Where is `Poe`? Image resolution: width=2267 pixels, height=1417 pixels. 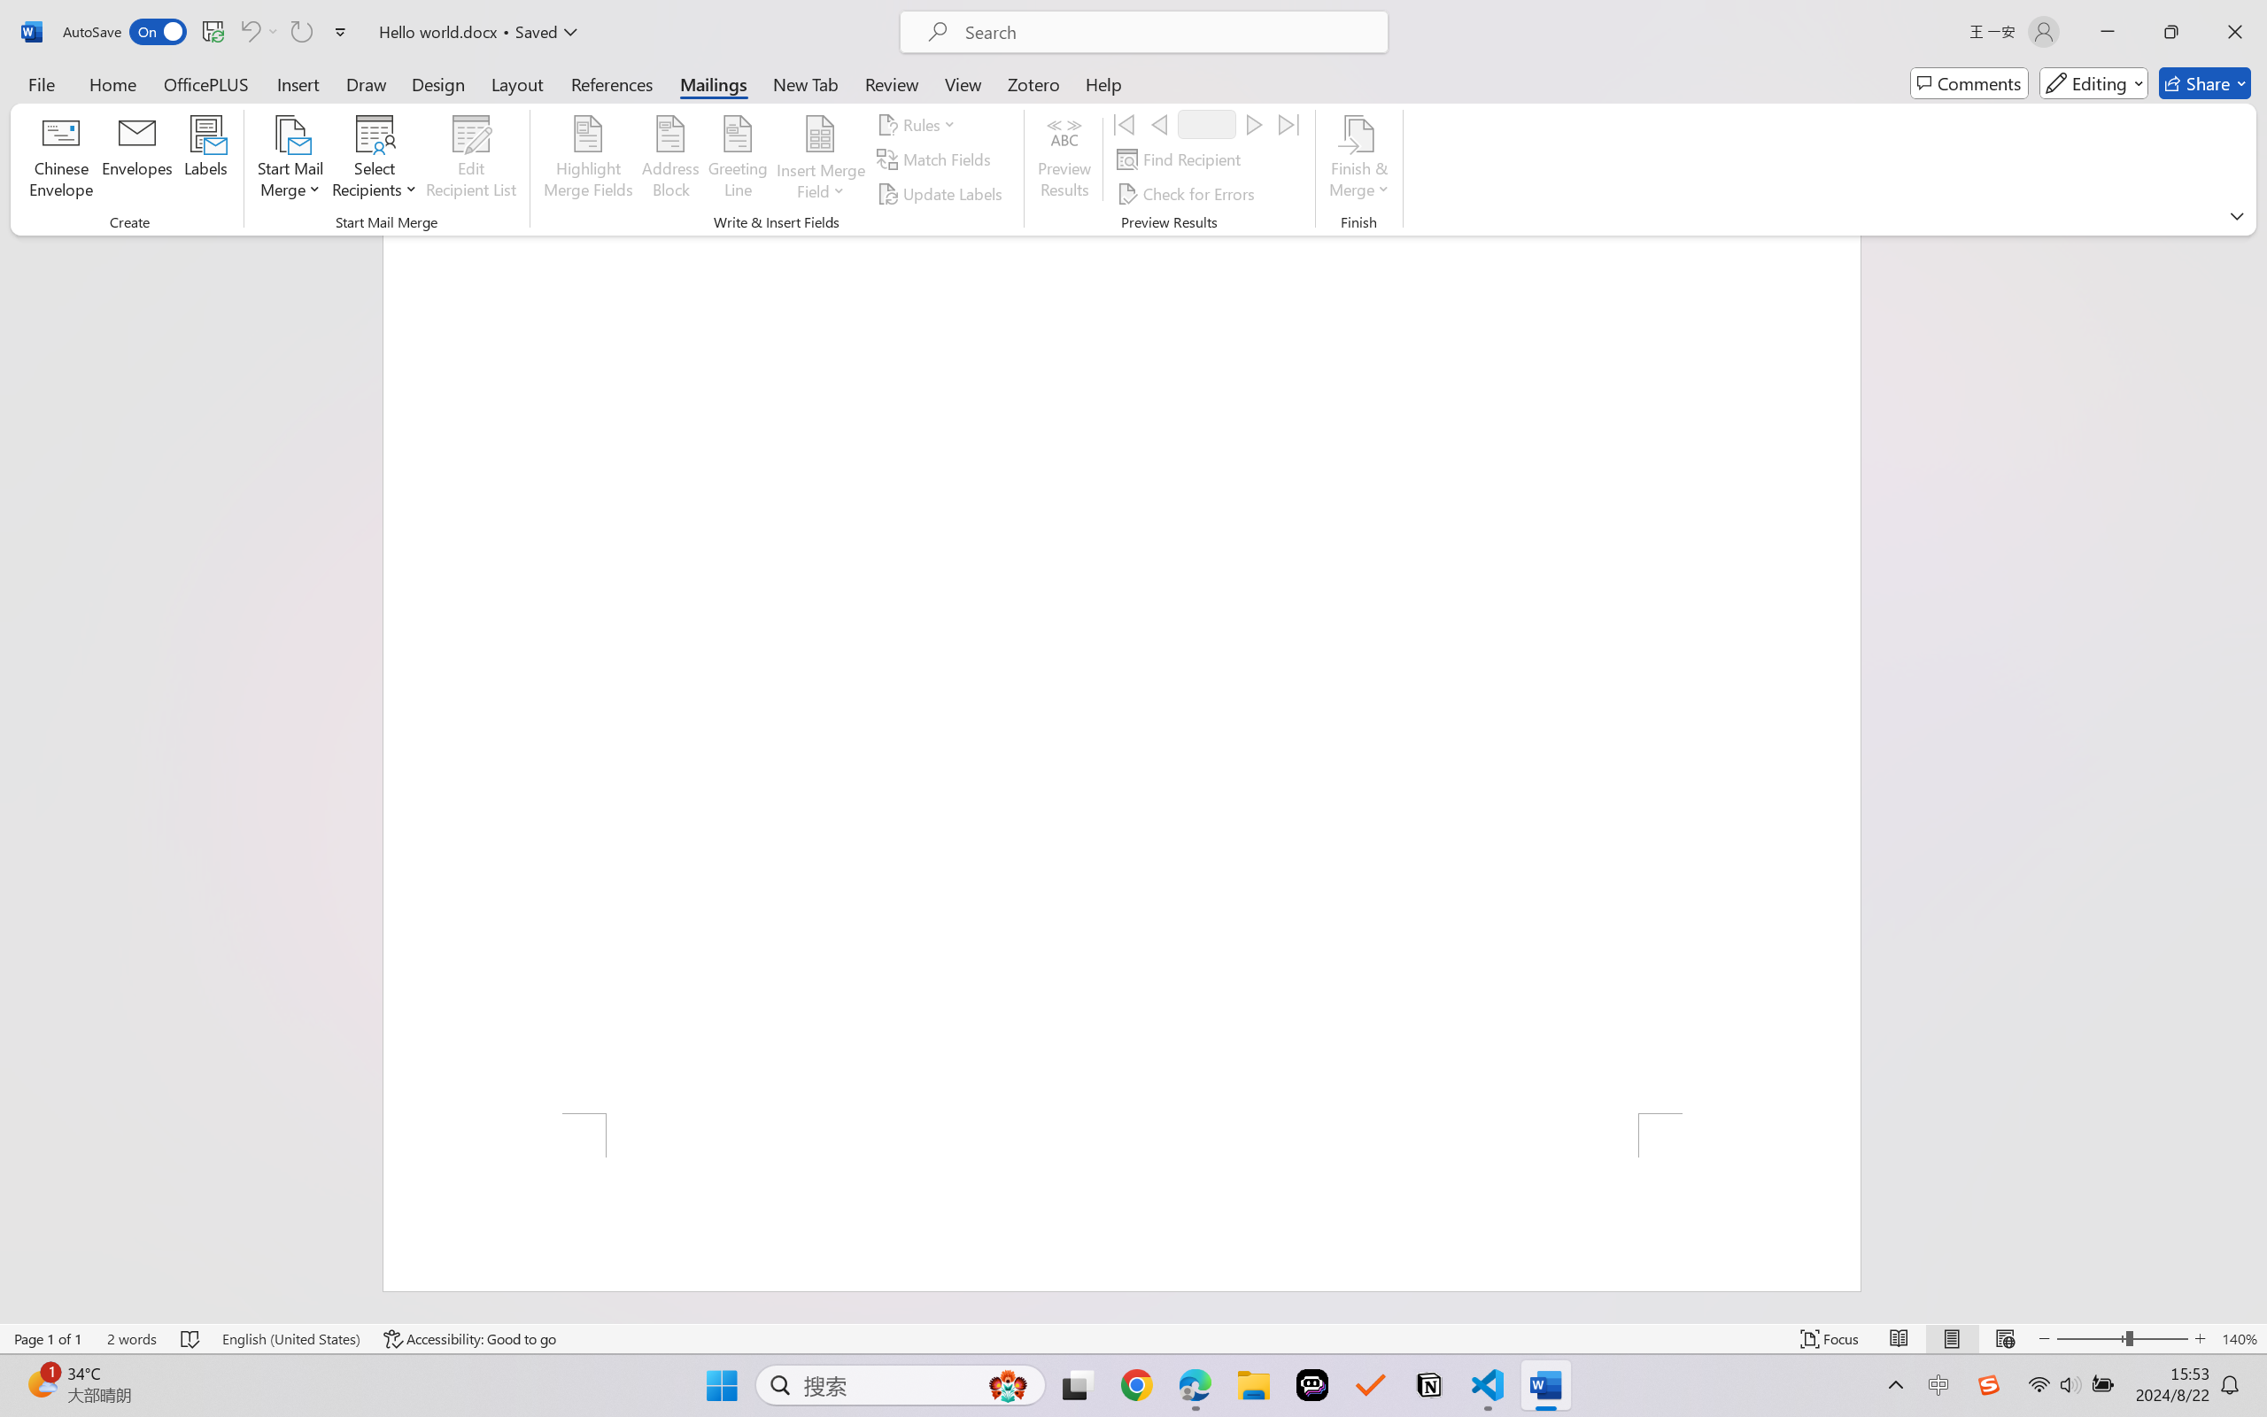 Poe is located at coordinates (1312, 1385).